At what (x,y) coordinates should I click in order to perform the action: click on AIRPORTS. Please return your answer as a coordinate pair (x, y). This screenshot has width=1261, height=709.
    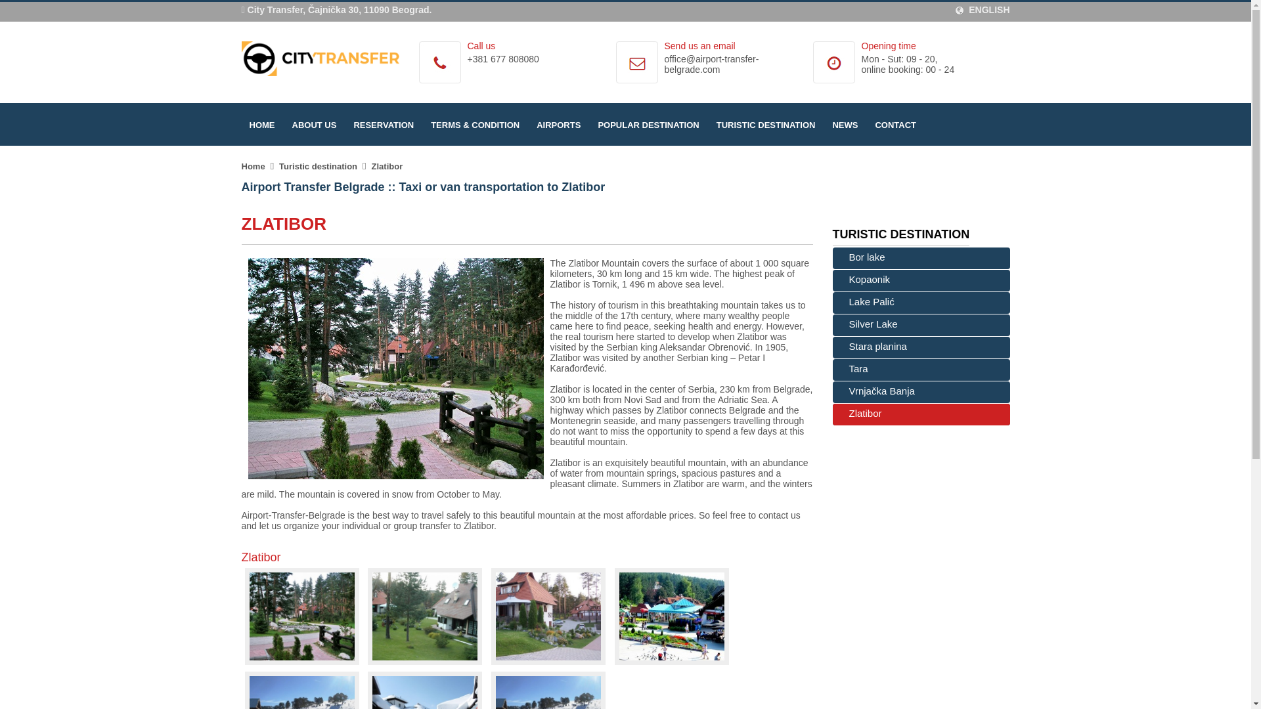
    Looking at the image, I should click on (558, 125).